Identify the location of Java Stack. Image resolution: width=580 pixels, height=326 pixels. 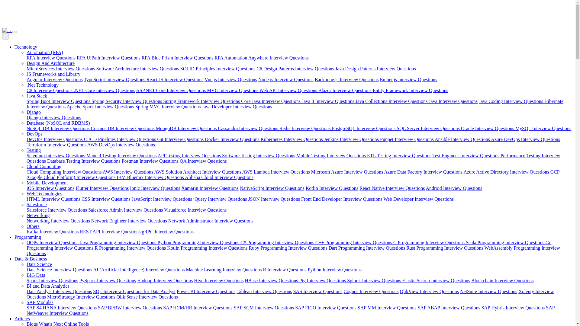
(37, 96).